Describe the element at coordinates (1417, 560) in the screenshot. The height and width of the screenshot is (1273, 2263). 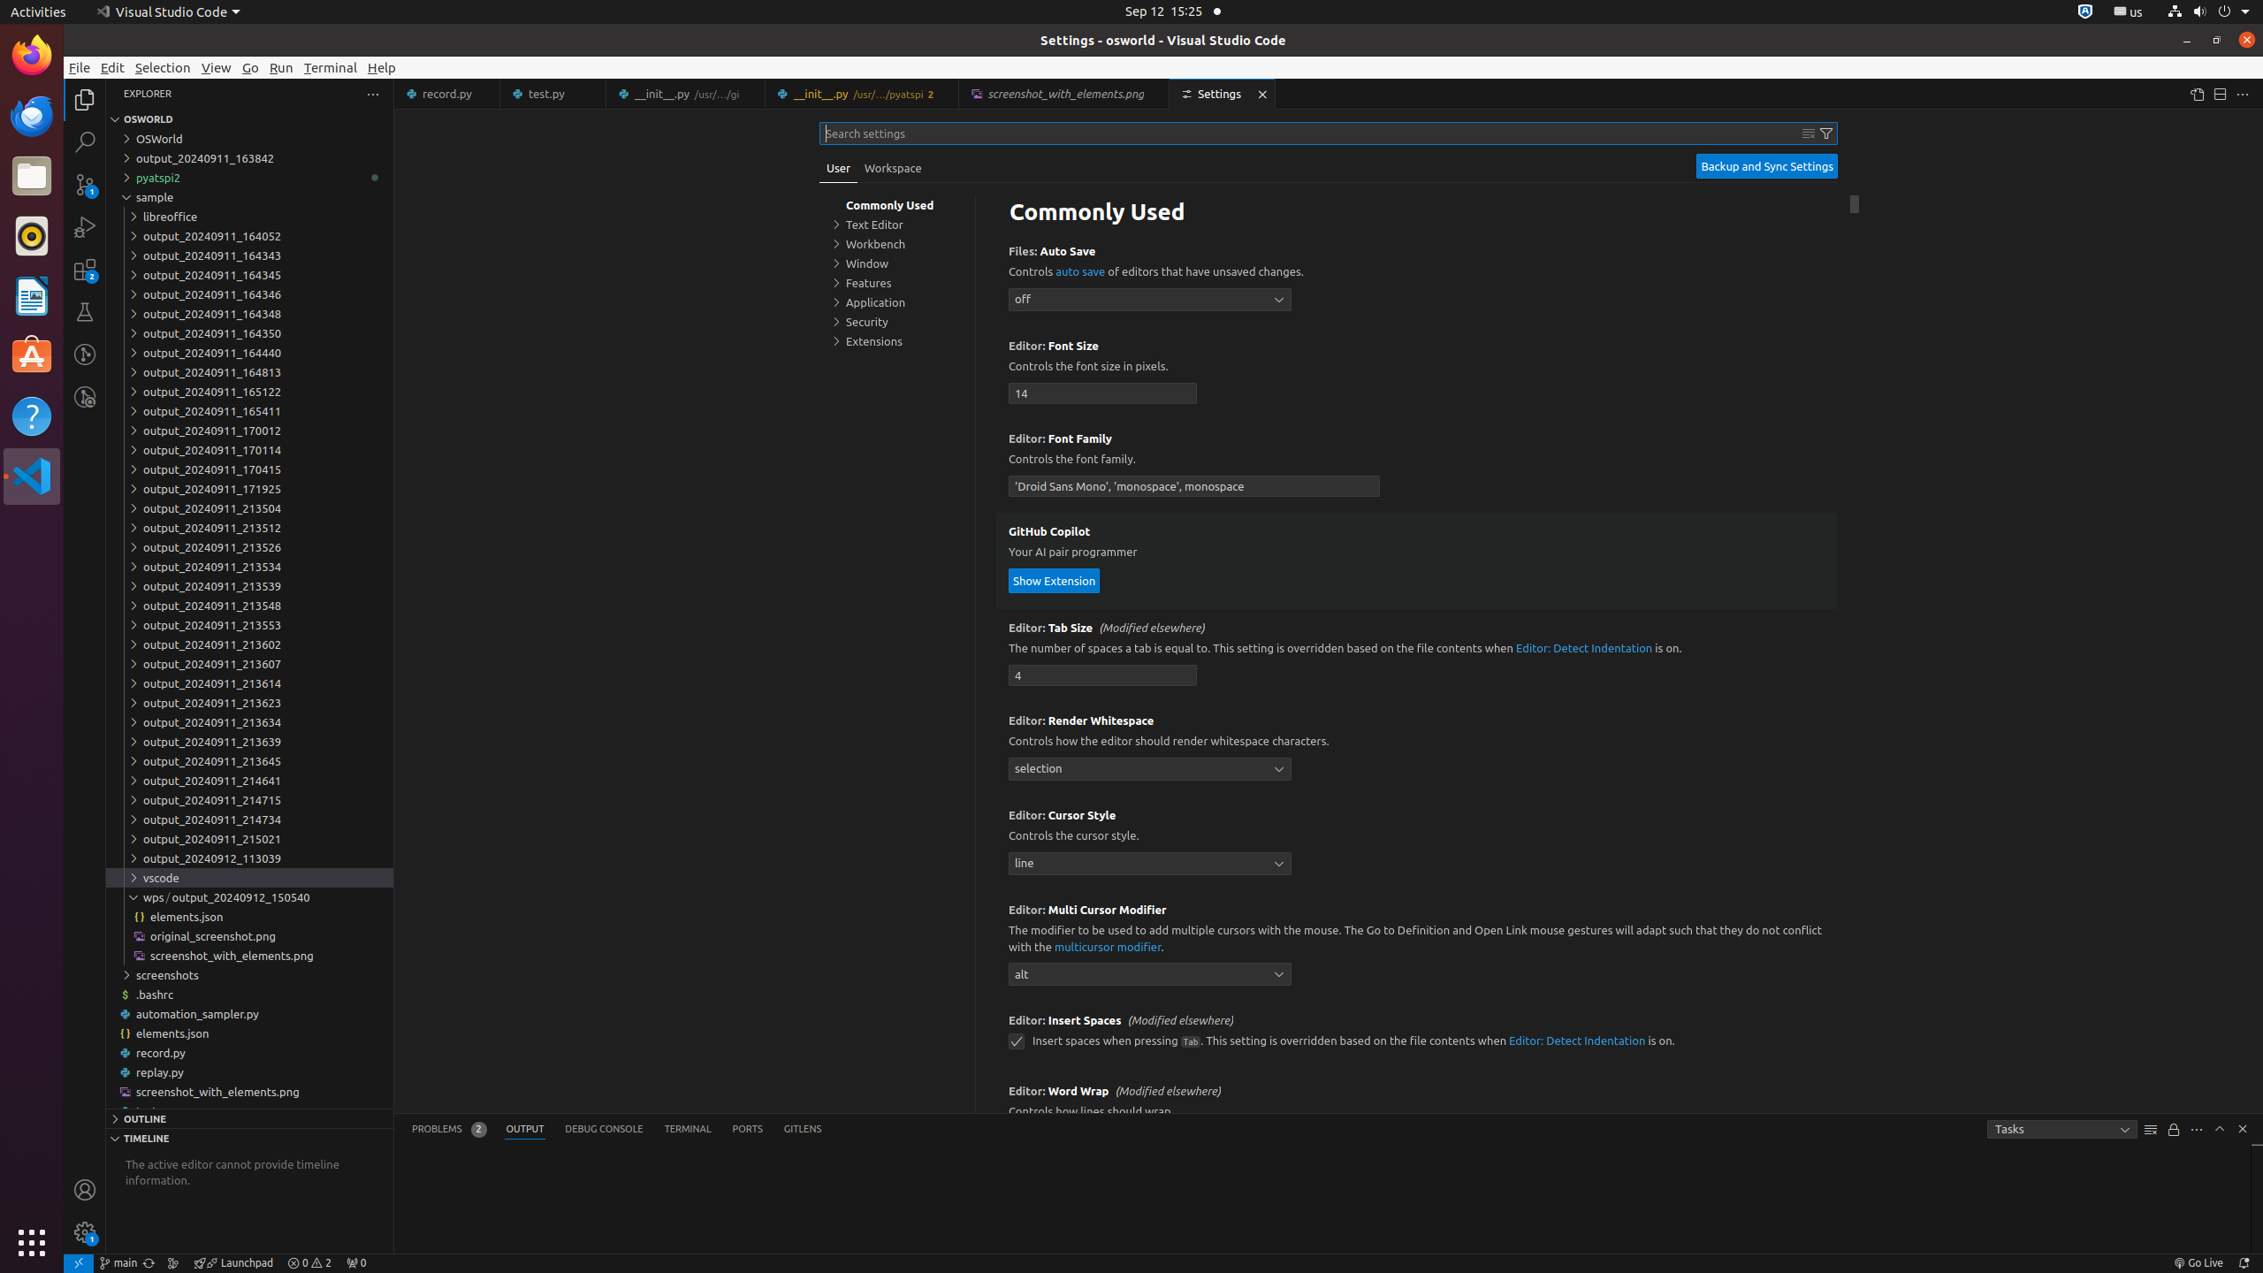
I see ` GitHub Copilot. Your AI pair programmer ` at that location.